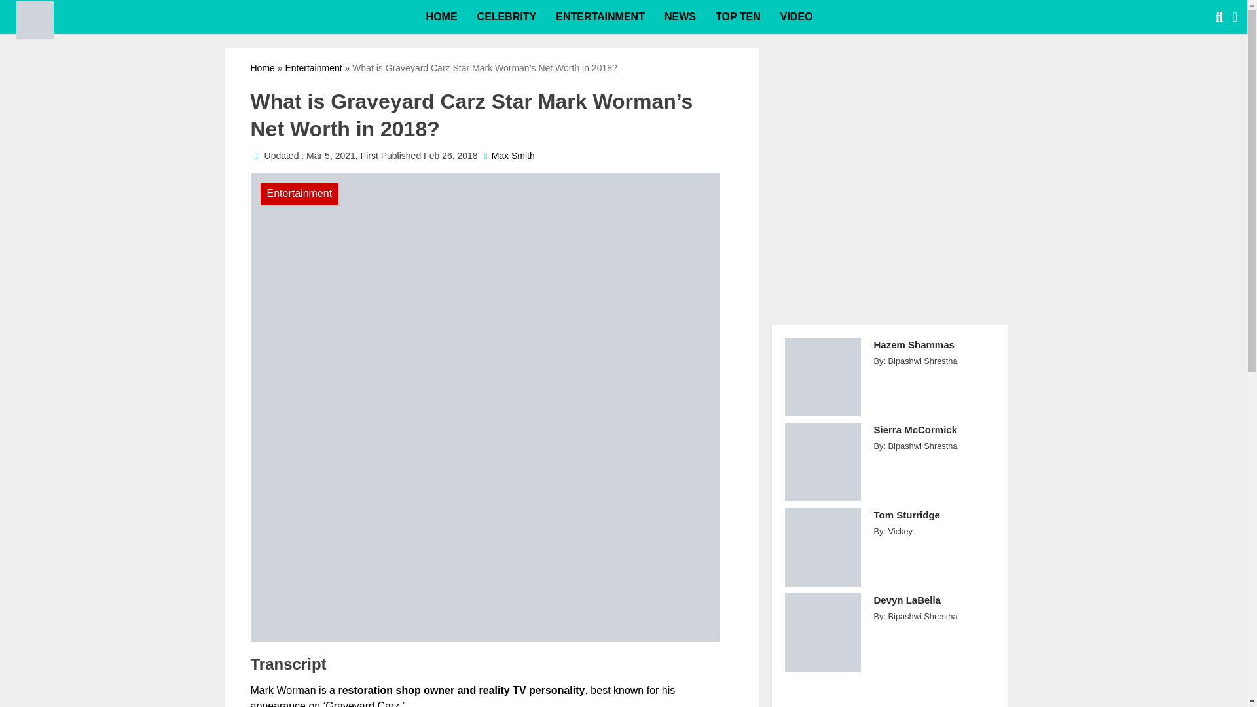  Describe the element at coordinates (513, 156) in the screenshot. I see `Max Smith` at that location.